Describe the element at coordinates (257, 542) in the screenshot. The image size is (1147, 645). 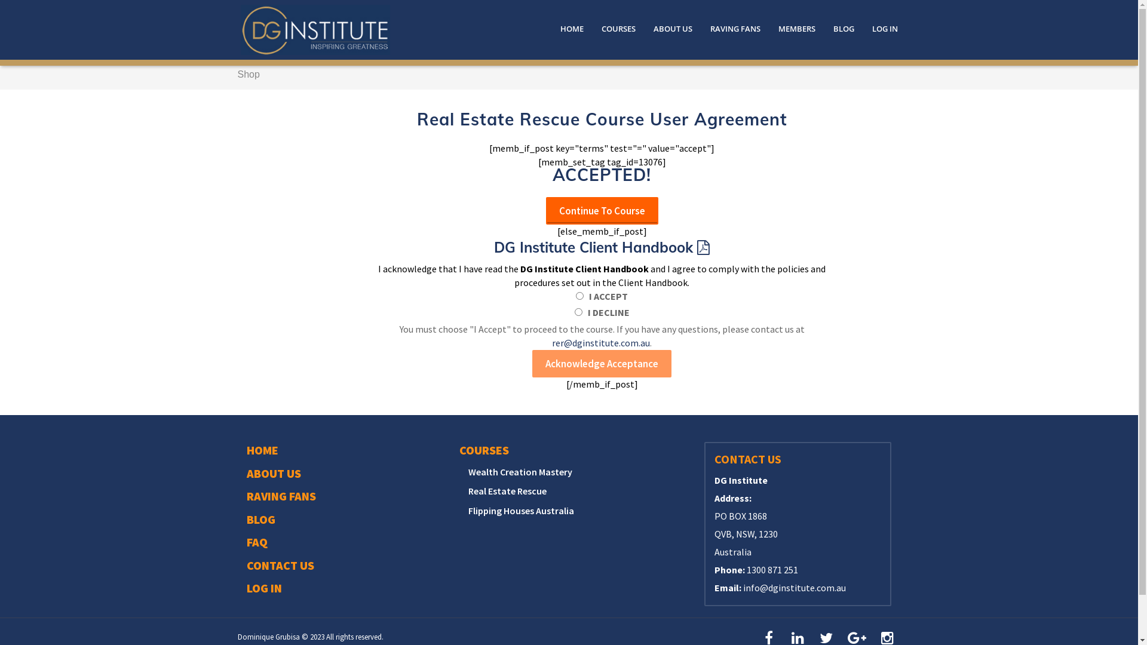
I see `FAQ` at that location.